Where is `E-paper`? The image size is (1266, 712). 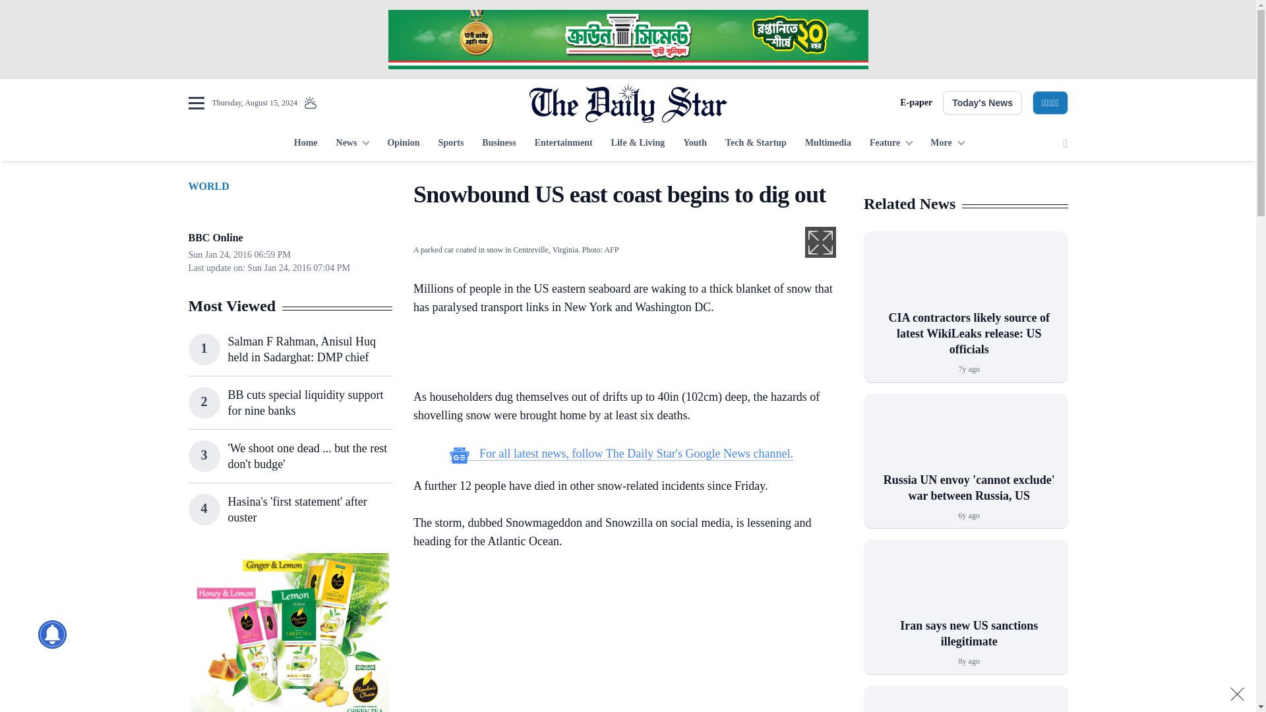
E-paper is located at coordinates (916, 103).